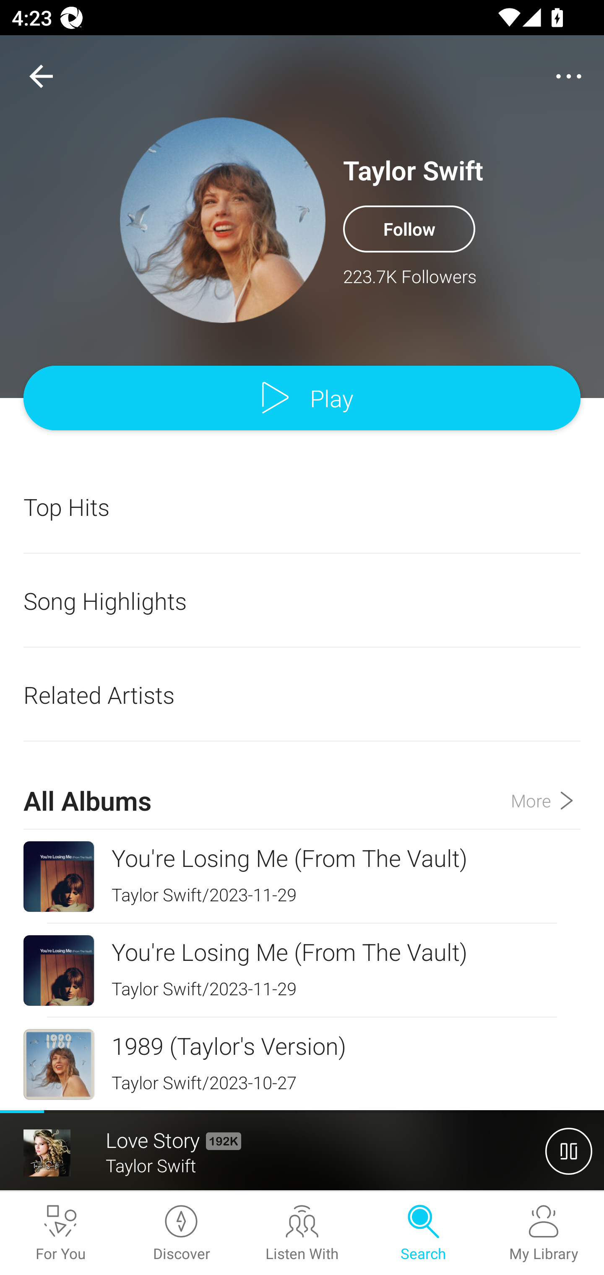  Describe the element at coordinates (409, 229) in the screenshot. I see `Follow button_subscription` at that location.